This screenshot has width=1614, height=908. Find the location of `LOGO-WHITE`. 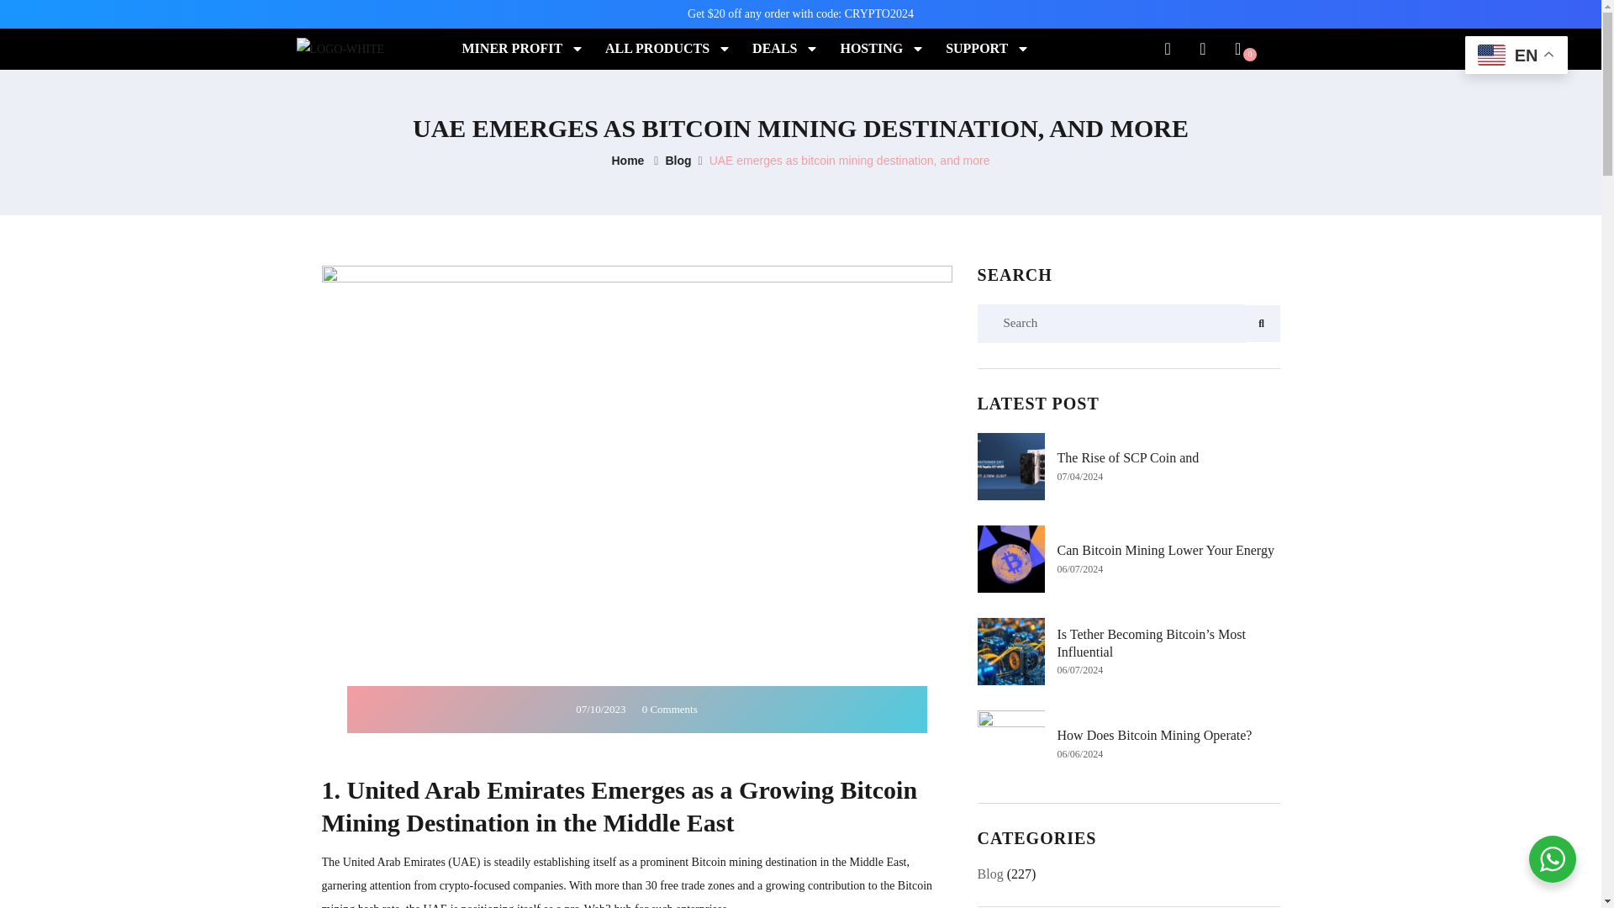

LOGO-WHITE is located at coordinates (340, 50).